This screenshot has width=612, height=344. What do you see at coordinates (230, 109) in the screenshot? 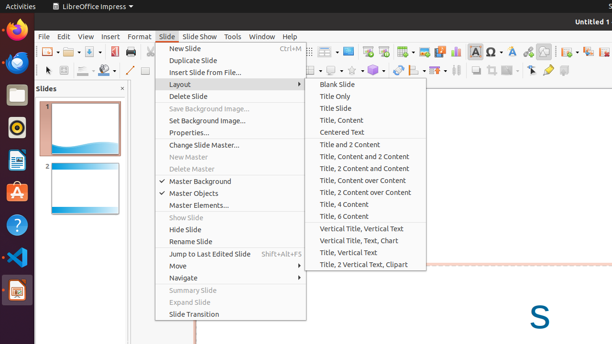
I see `Save Background Image...` at bounding box center [230, 109].